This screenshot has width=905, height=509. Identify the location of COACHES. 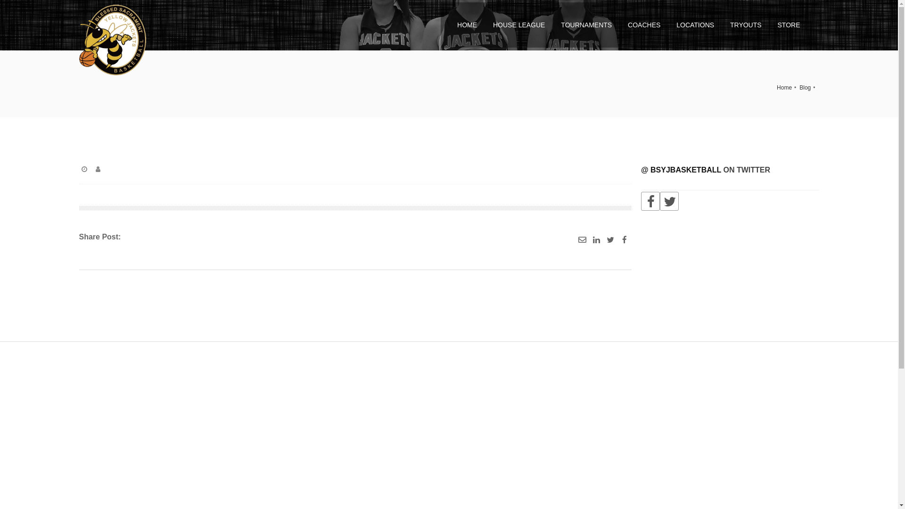
(644, 25).